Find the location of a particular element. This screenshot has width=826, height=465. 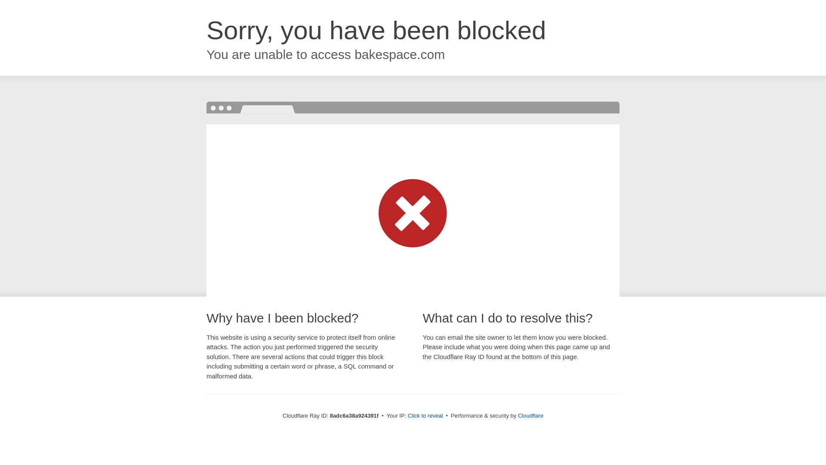

Cloudflare is located at coordinates (530, 415).